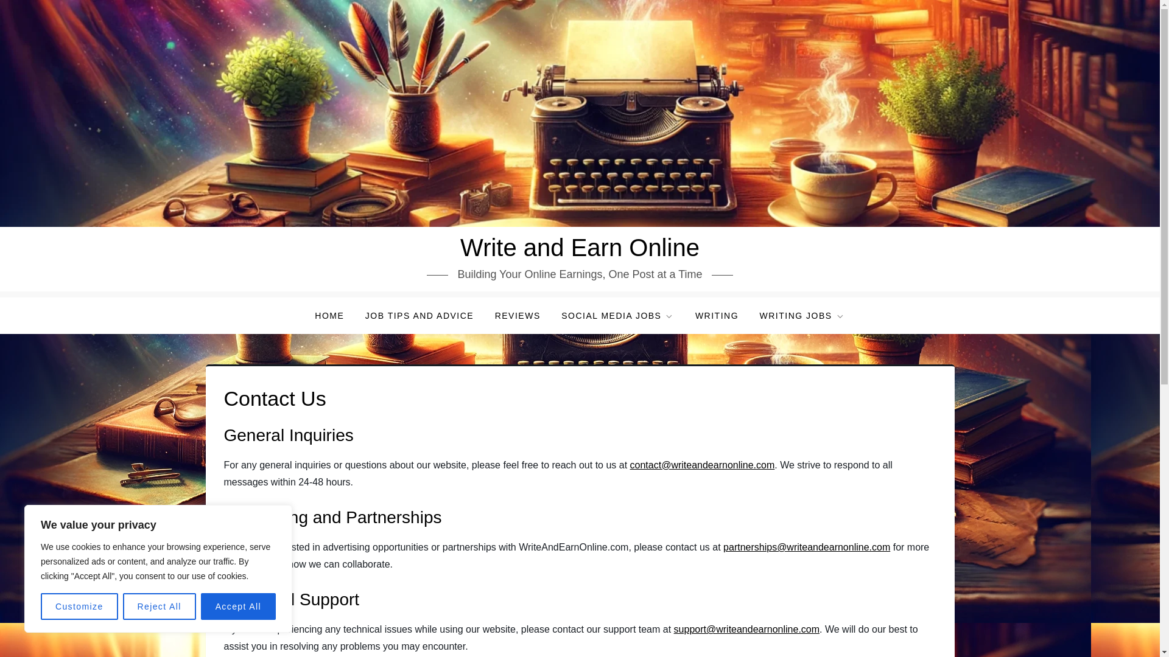  I want to click on HOME, so click(329, 315).